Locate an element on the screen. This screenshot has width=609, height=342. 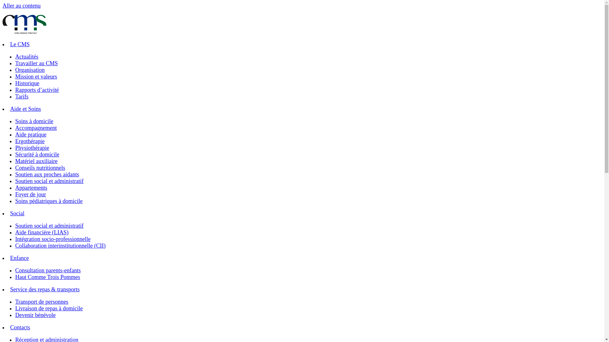
Soutien social et administratif is located at coordinates (49, 181).